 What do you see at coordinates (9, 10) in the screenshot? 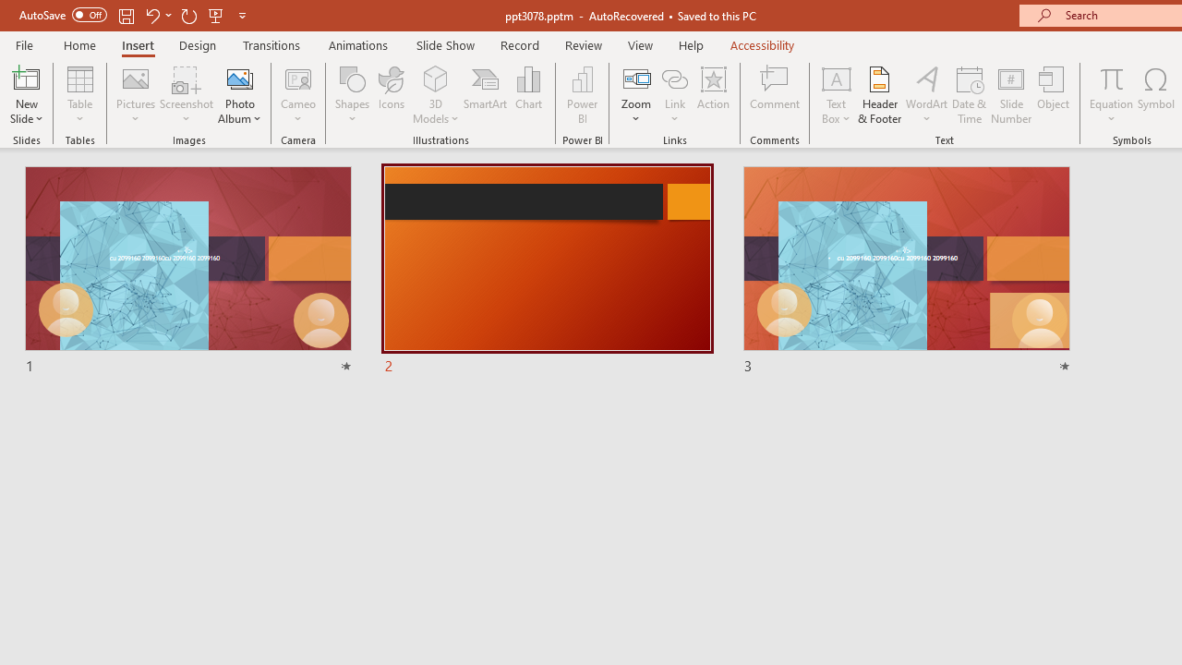
I see `System` at bounding box center [9, 10].